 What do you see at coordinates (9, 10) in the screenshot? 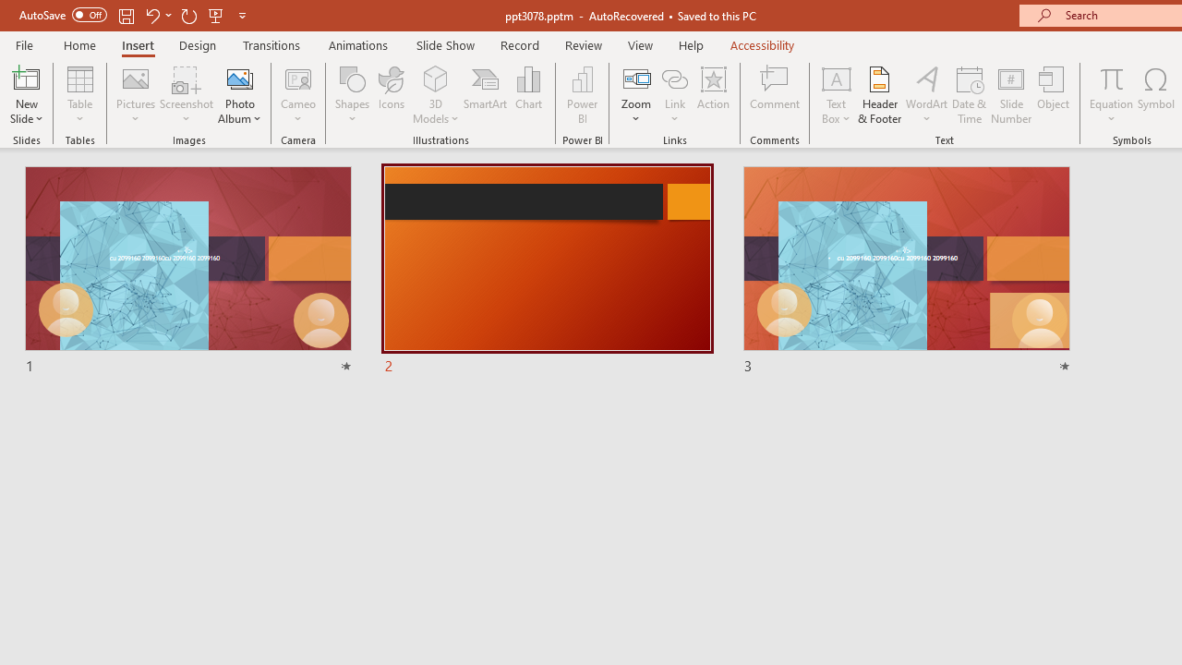
I see `System` at bounding box center [9, 10].